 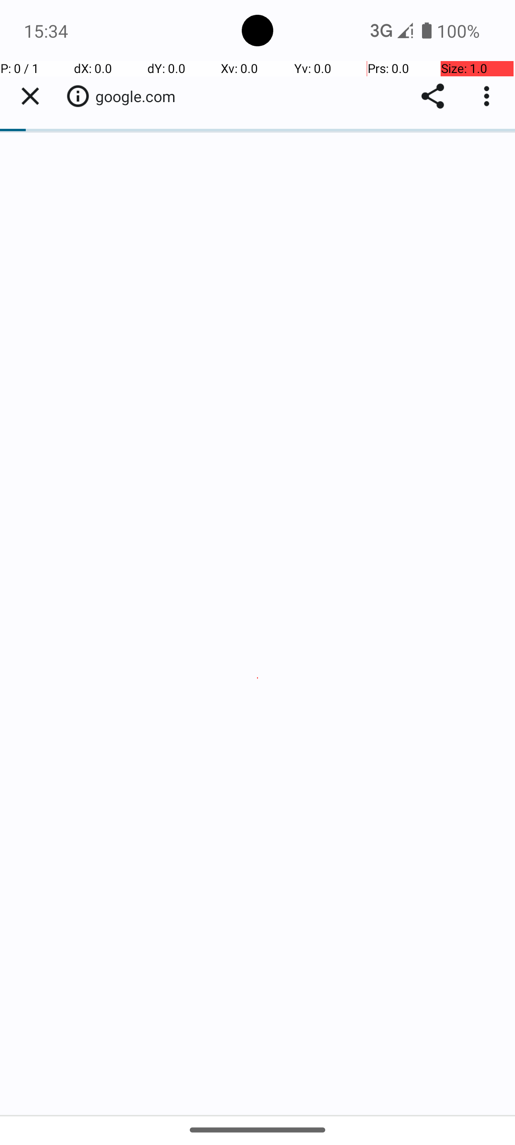 What do you see at coordinates (140, 96) in the screenshot?
I see `google.com` at bounding box center [140, 96].